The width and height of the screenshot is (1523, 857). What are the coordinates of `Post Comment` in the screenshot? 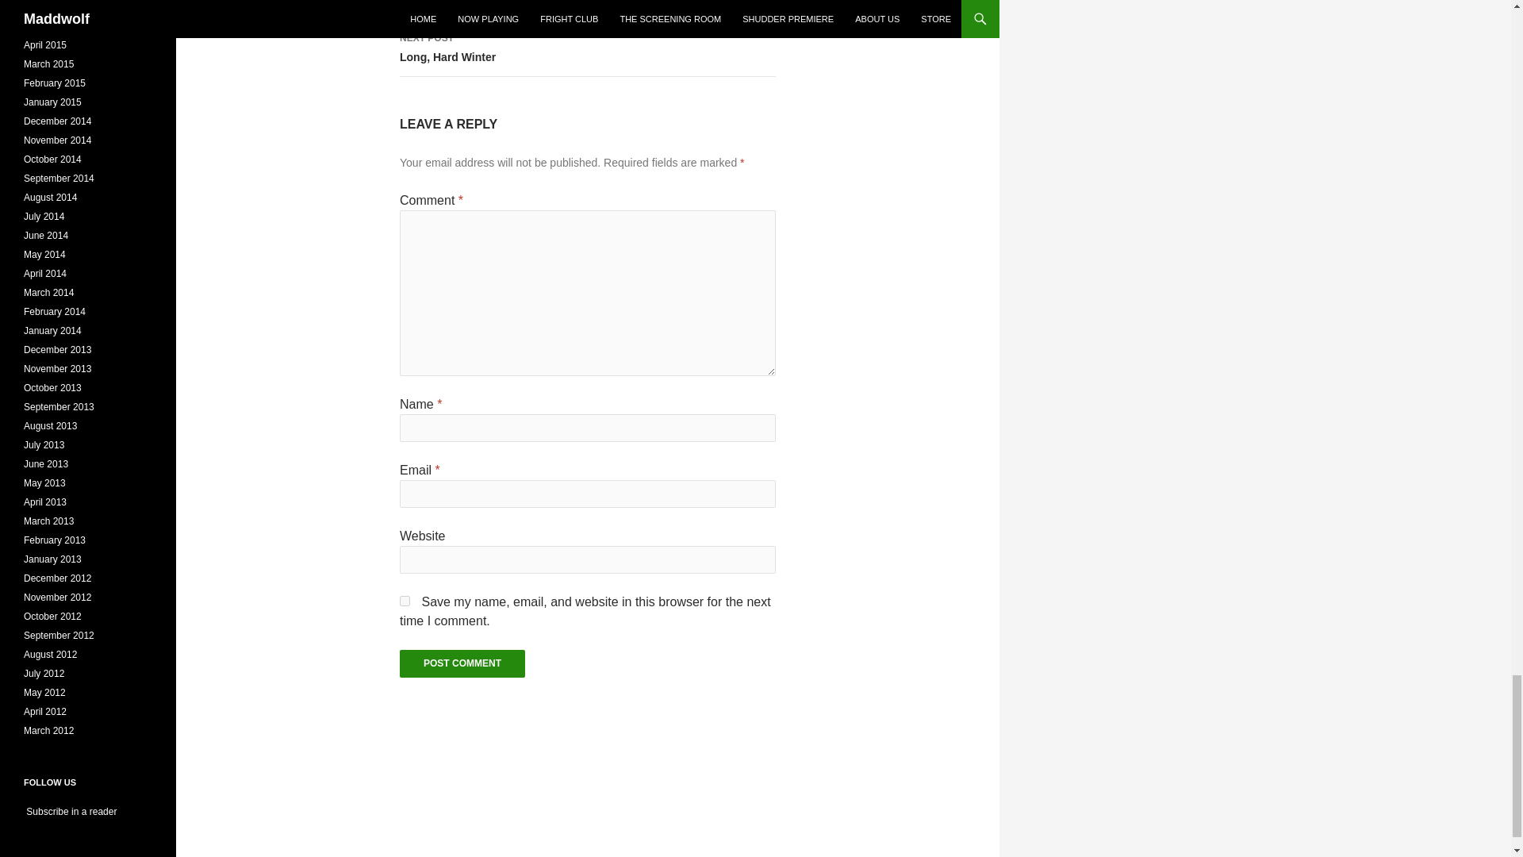 It's located at (587, 10).